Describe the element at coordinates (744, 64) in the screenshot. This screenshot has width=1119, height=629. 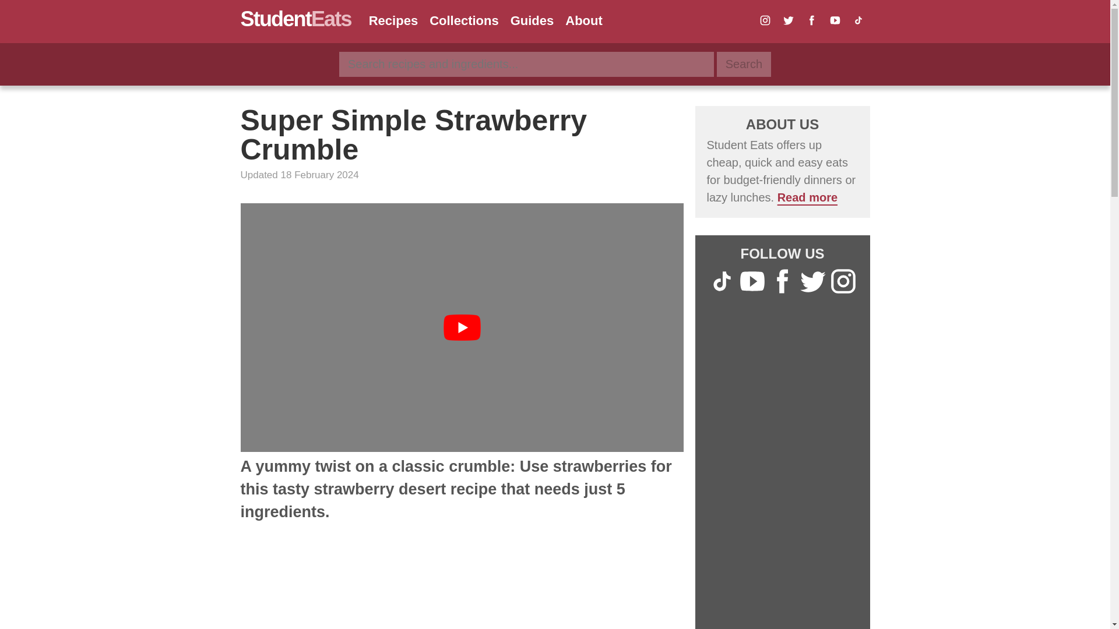
I see `Search` at that location.